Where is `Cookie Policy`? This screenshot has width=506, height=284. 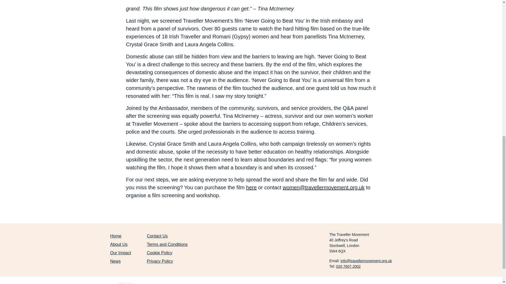
Cookie Policy is located at coordinates (159, 252).